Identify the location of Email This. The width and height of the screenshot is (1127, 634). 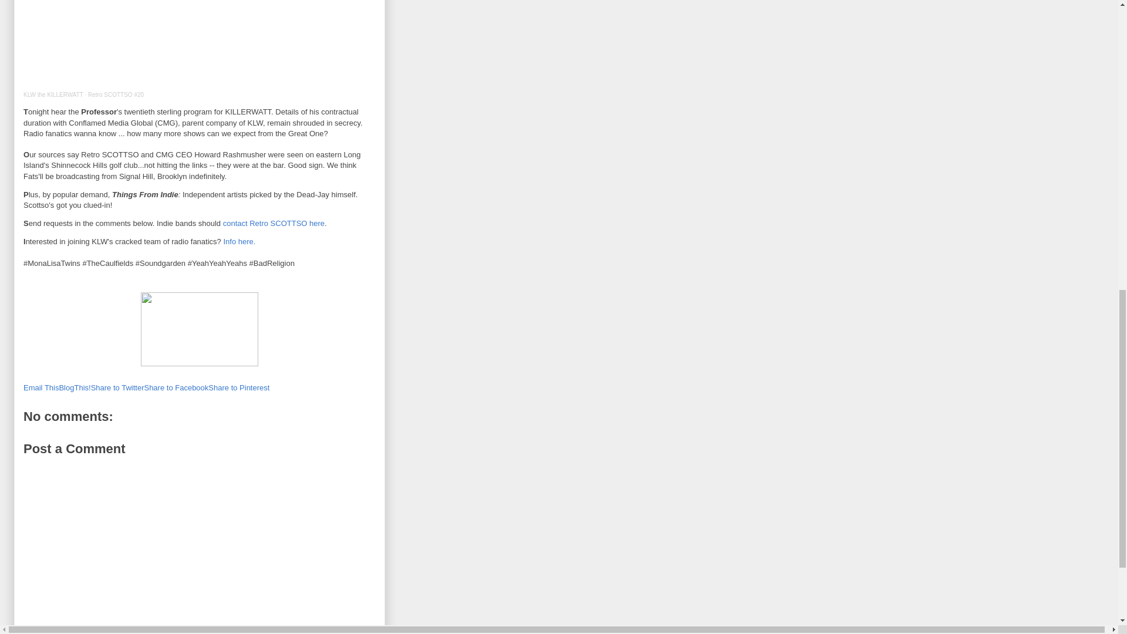
(41, 387).